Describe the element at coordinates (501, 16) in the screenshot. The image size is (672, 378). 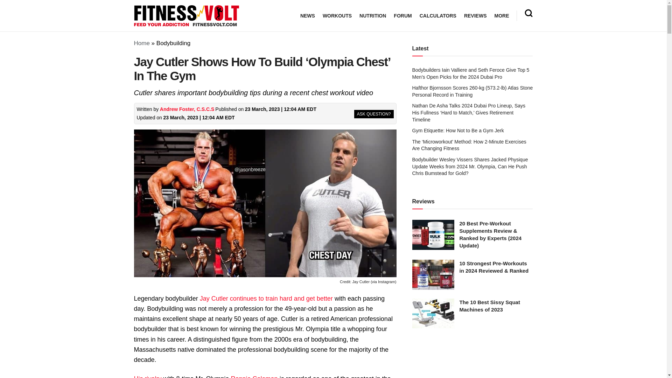
I see `MORE` at that location.